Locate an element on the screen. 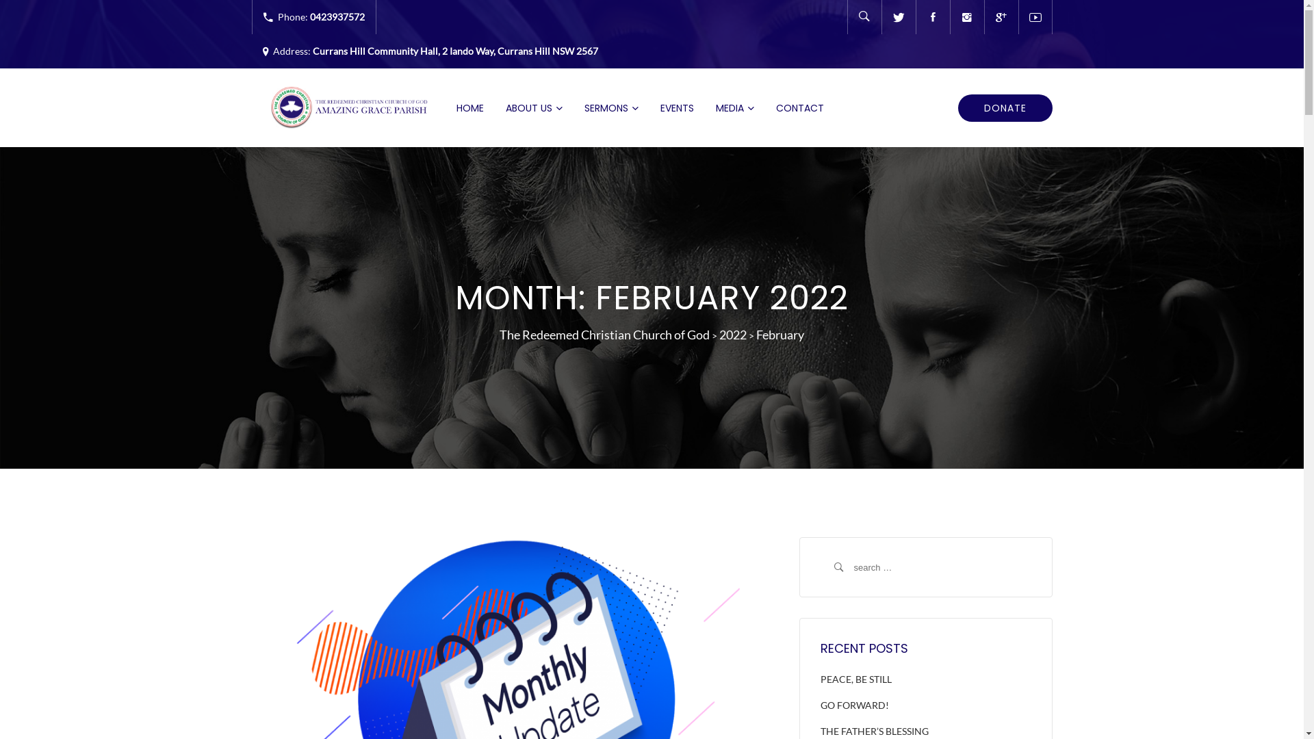 Image resolution: width=1314 pixels, height=739 pixels. Search is located at coordinates (1031, 550).